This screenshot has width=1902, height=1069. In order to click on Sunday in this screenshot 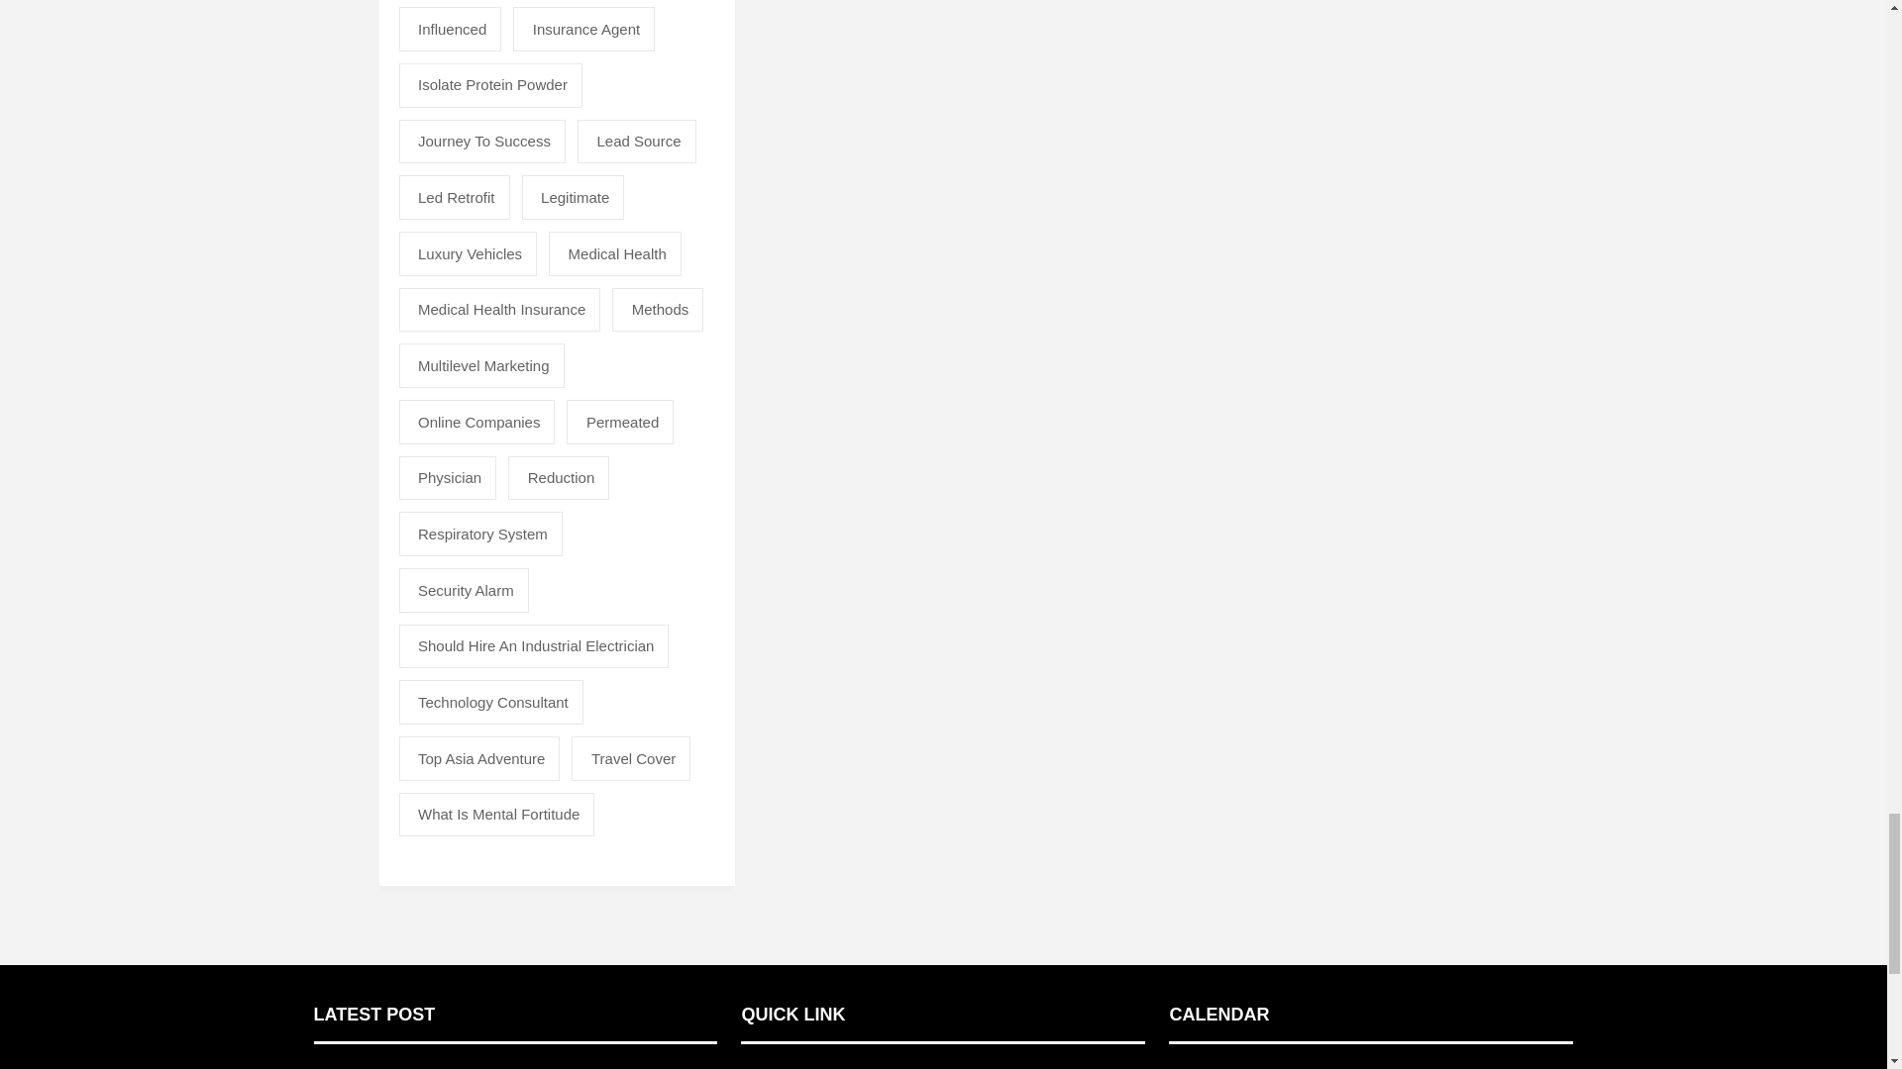, I will do `click(1543, 1066)`.